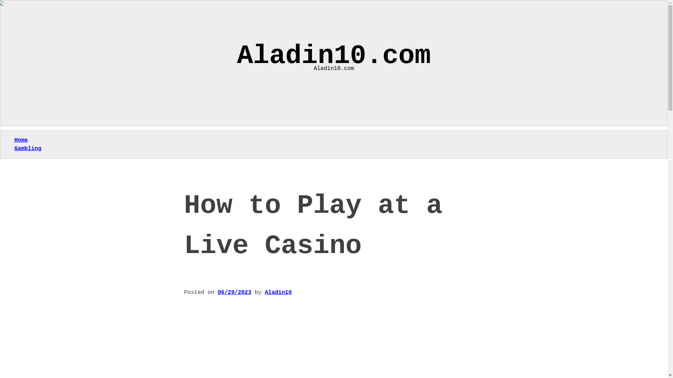  What do you see at coordinates (278, 293) in the screenshot?
I see `Aladin10` at bounding box center [278, 293].